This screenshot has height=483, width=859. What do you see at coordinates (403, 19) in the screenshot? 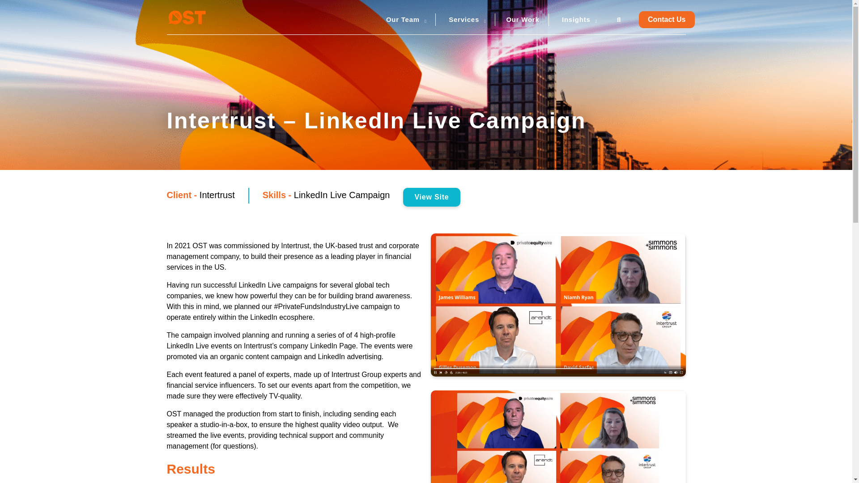
I see `Our Team` at bounding box center [403, 19].